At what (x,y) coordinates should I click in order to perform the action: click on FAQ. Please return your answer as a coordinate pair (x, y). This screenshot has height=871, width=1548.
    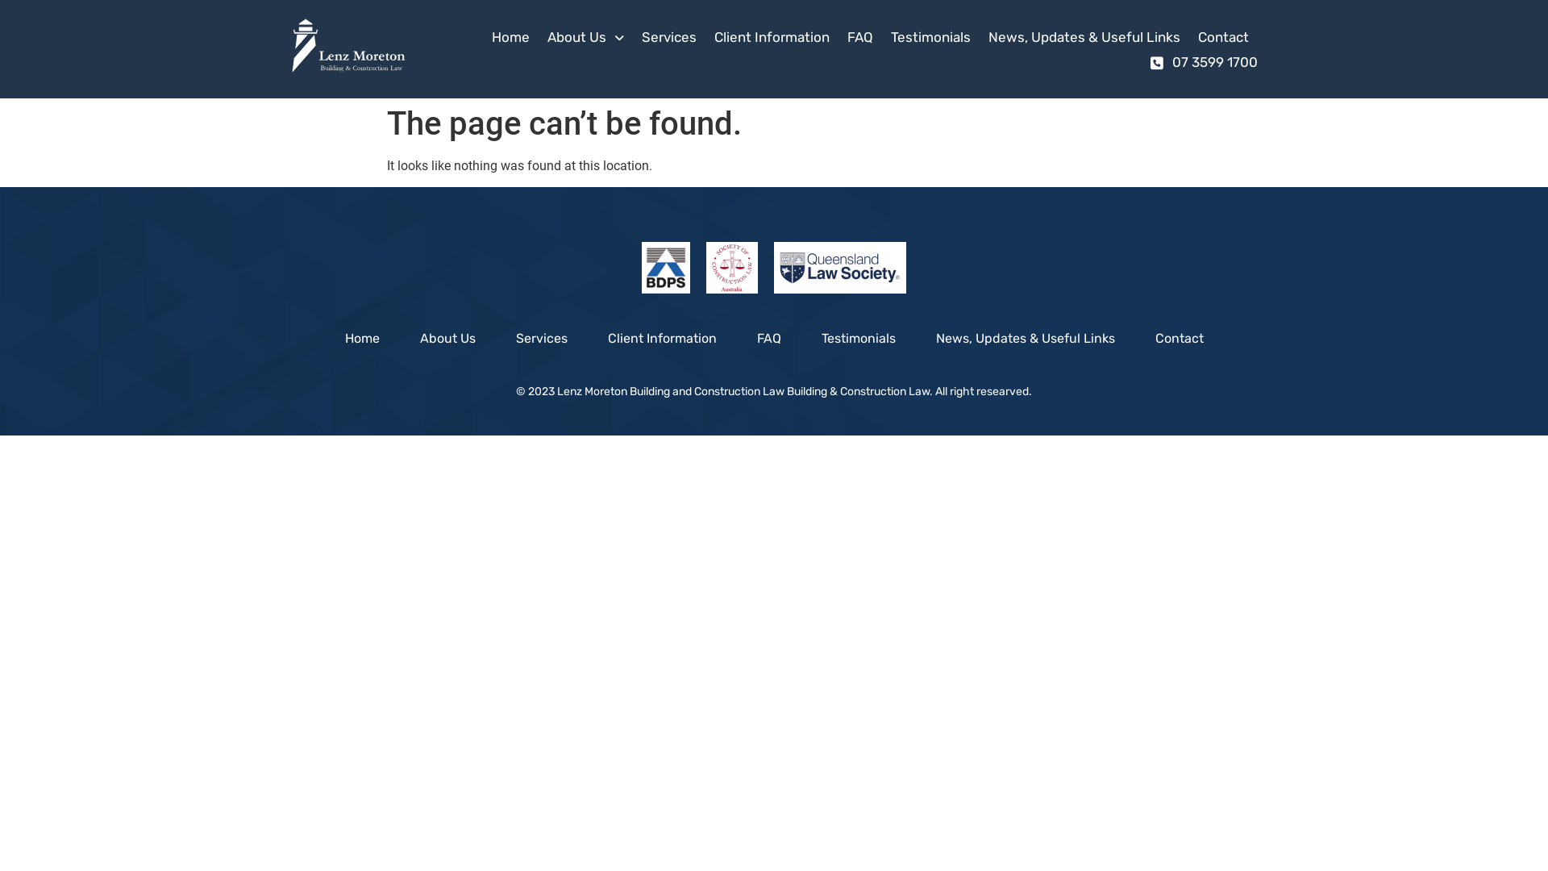
    Looking at the image, I should click on (769, 339).